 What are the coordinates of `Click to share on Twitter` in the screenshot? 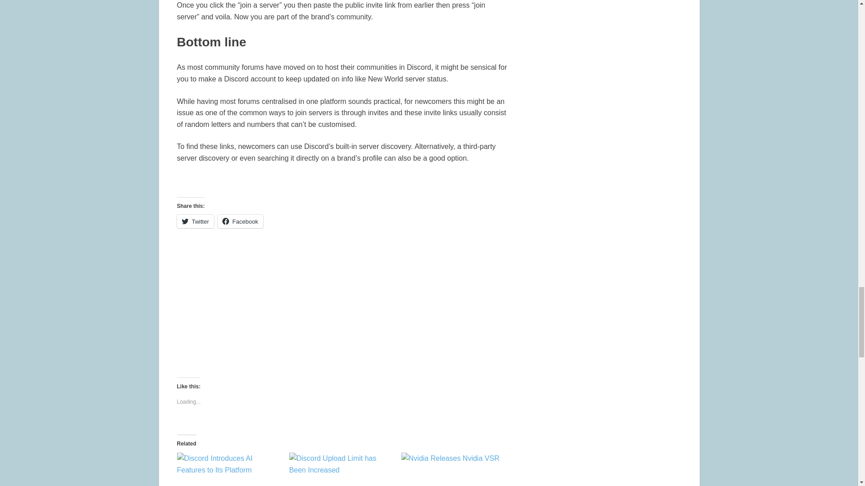 It's located at (195, 221).